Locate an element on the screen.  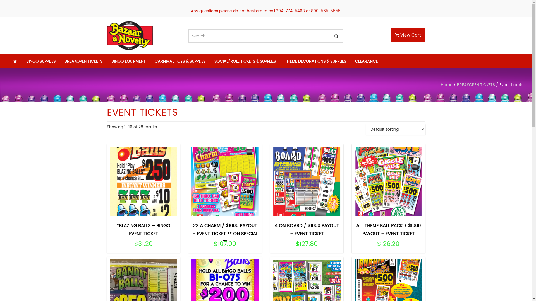
800-565-5555 is located at coordinates (326, 11).